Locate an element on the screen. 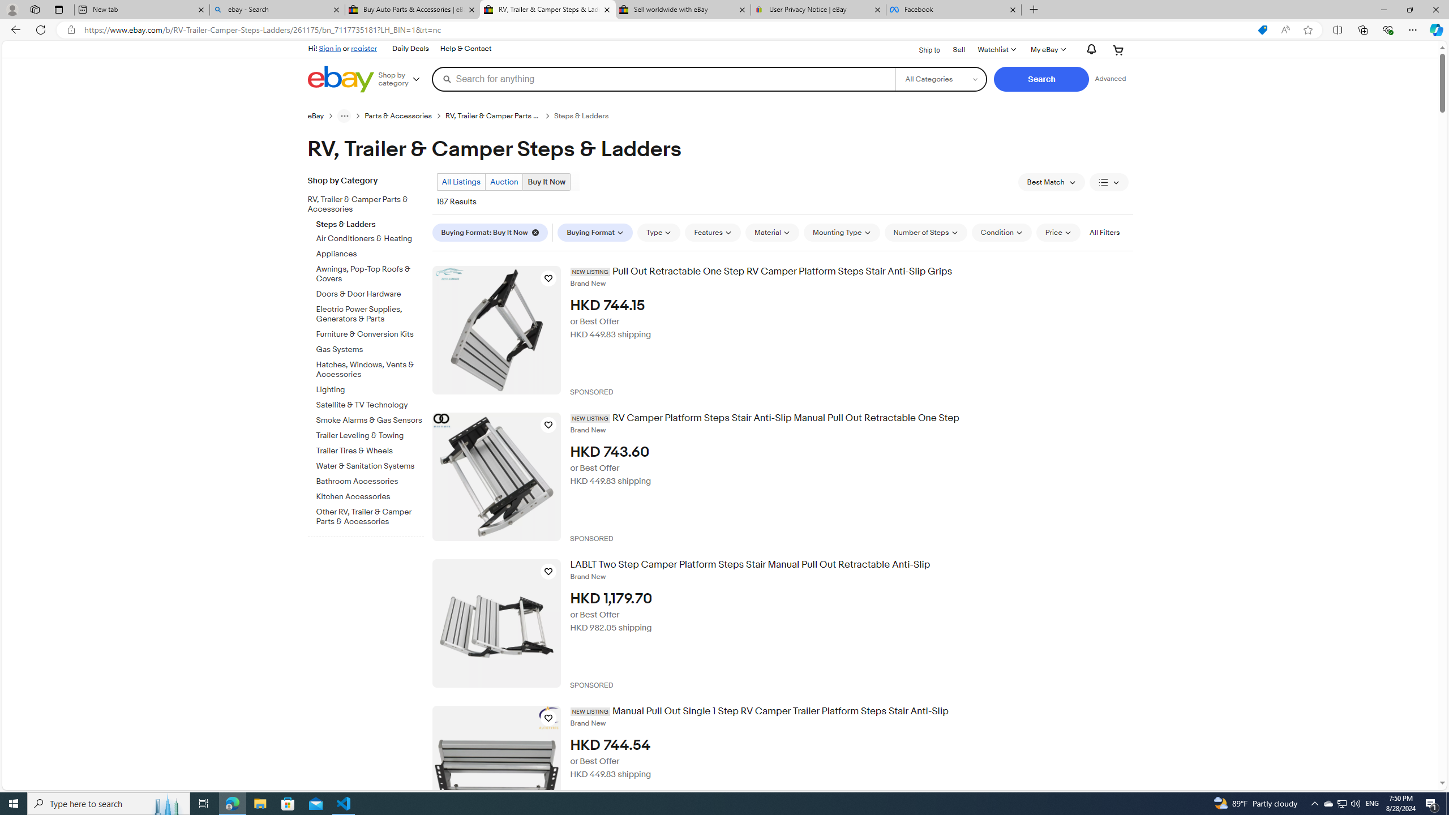  All Filters is located at coordinates (1104, 232).